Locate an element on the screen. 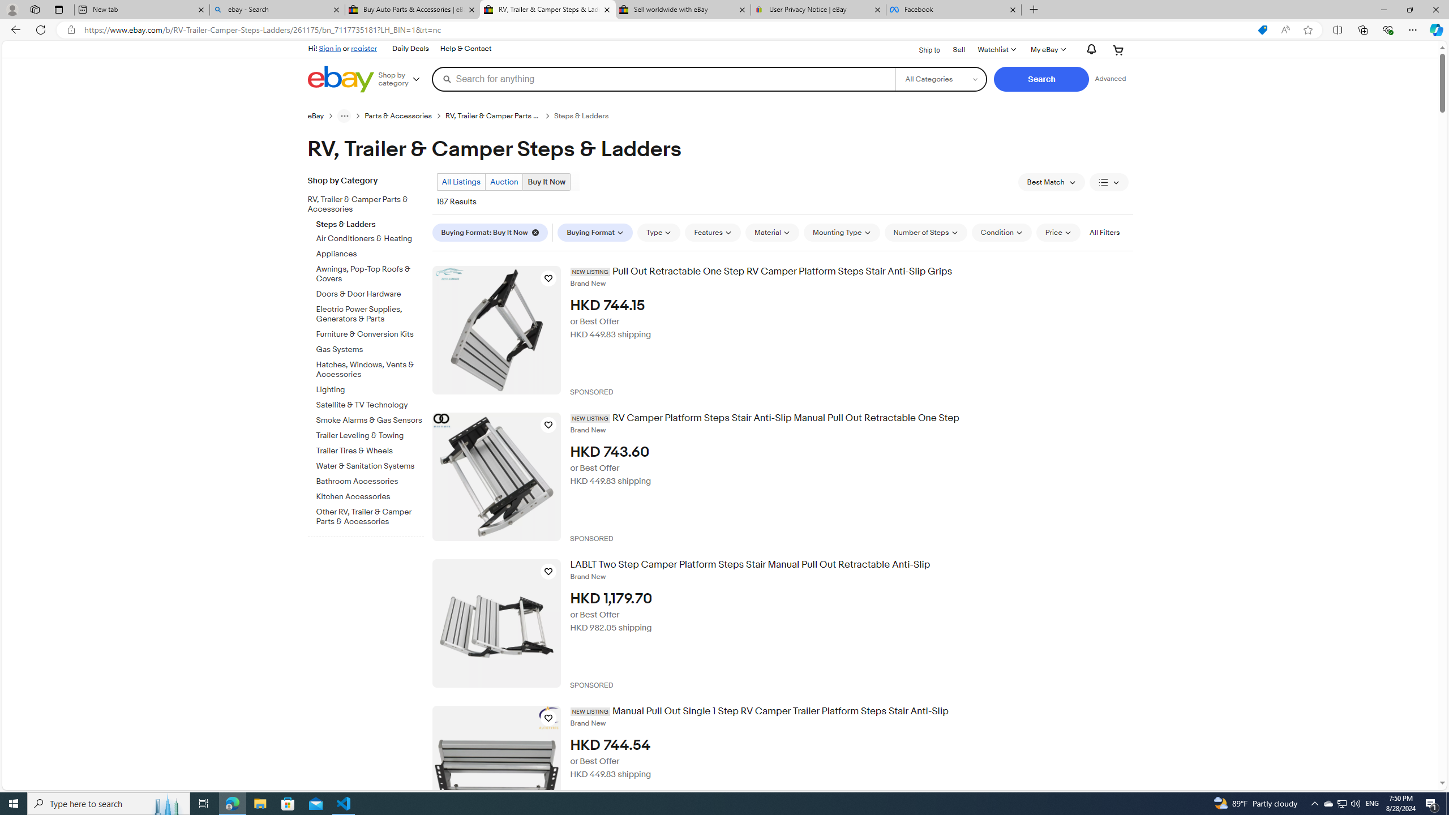  All Filters is located at coordinates (1104, 232).